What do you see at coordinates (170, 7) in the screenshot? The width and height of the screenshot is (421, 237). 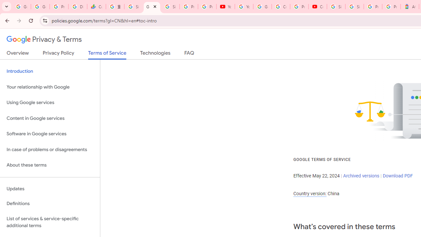 I see `Sign in - Google Accounts` at bounding box center [170, 7].